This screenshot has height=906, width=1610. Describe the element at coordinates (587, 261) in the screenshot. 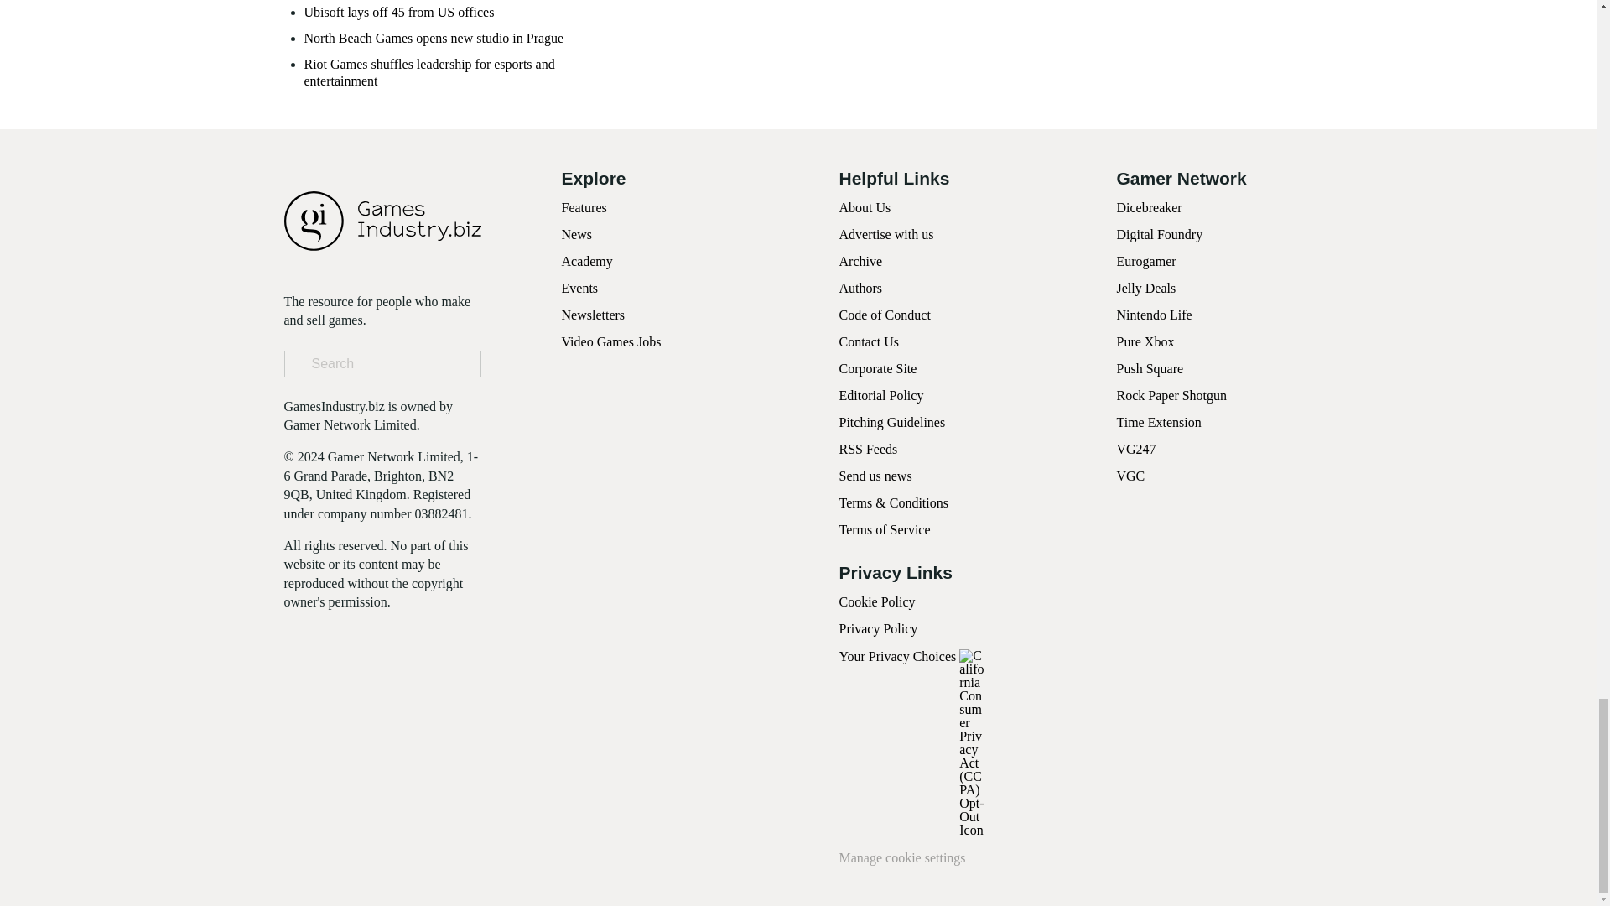

I see `Academy` at that location.